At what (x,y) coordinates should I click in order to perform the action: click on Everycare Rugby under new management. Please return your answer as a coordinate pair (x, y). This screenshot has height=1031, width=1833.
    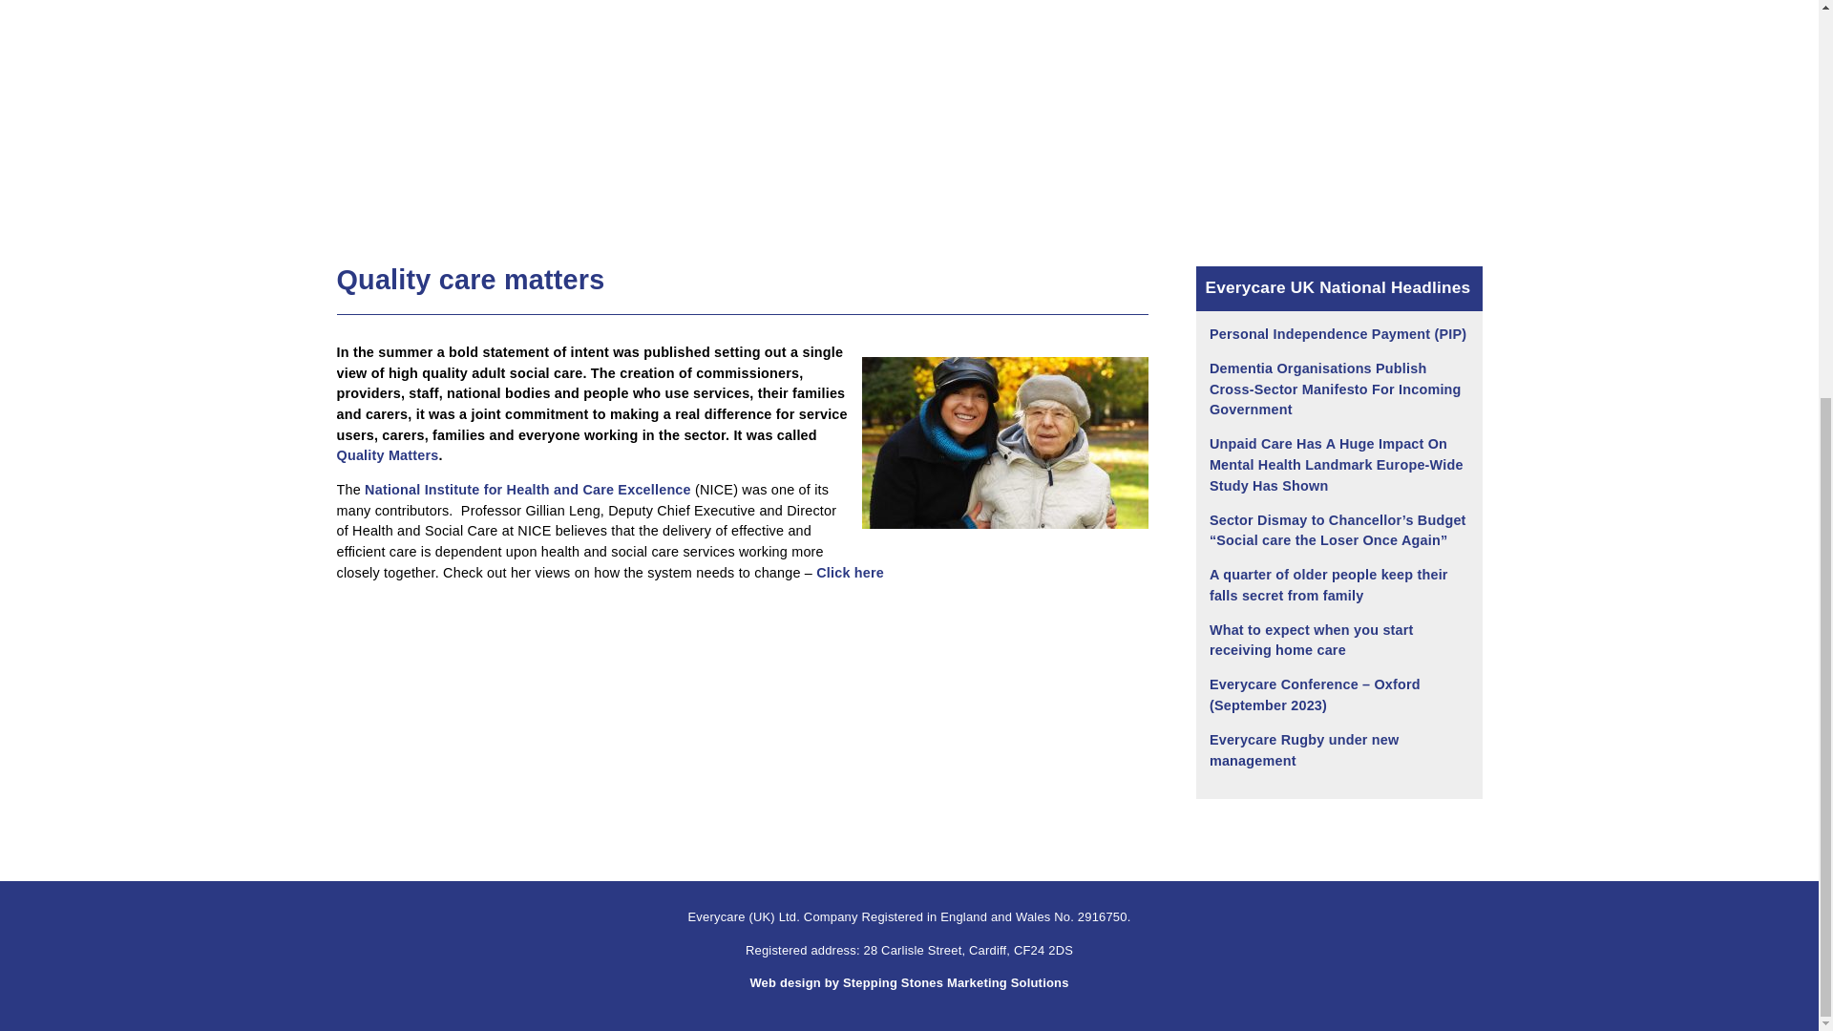
    Looking at the image, I should click on (1304, 749).